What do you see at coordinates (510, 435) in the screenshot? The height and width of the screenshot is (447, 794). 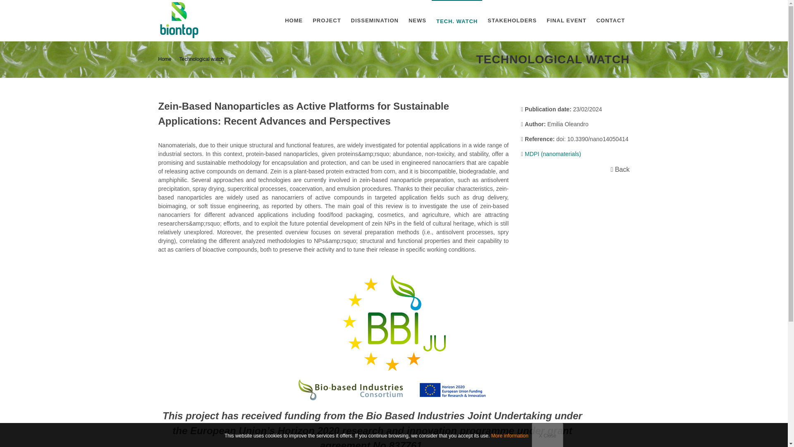 I see `More information` at bounding box center [510, 435].